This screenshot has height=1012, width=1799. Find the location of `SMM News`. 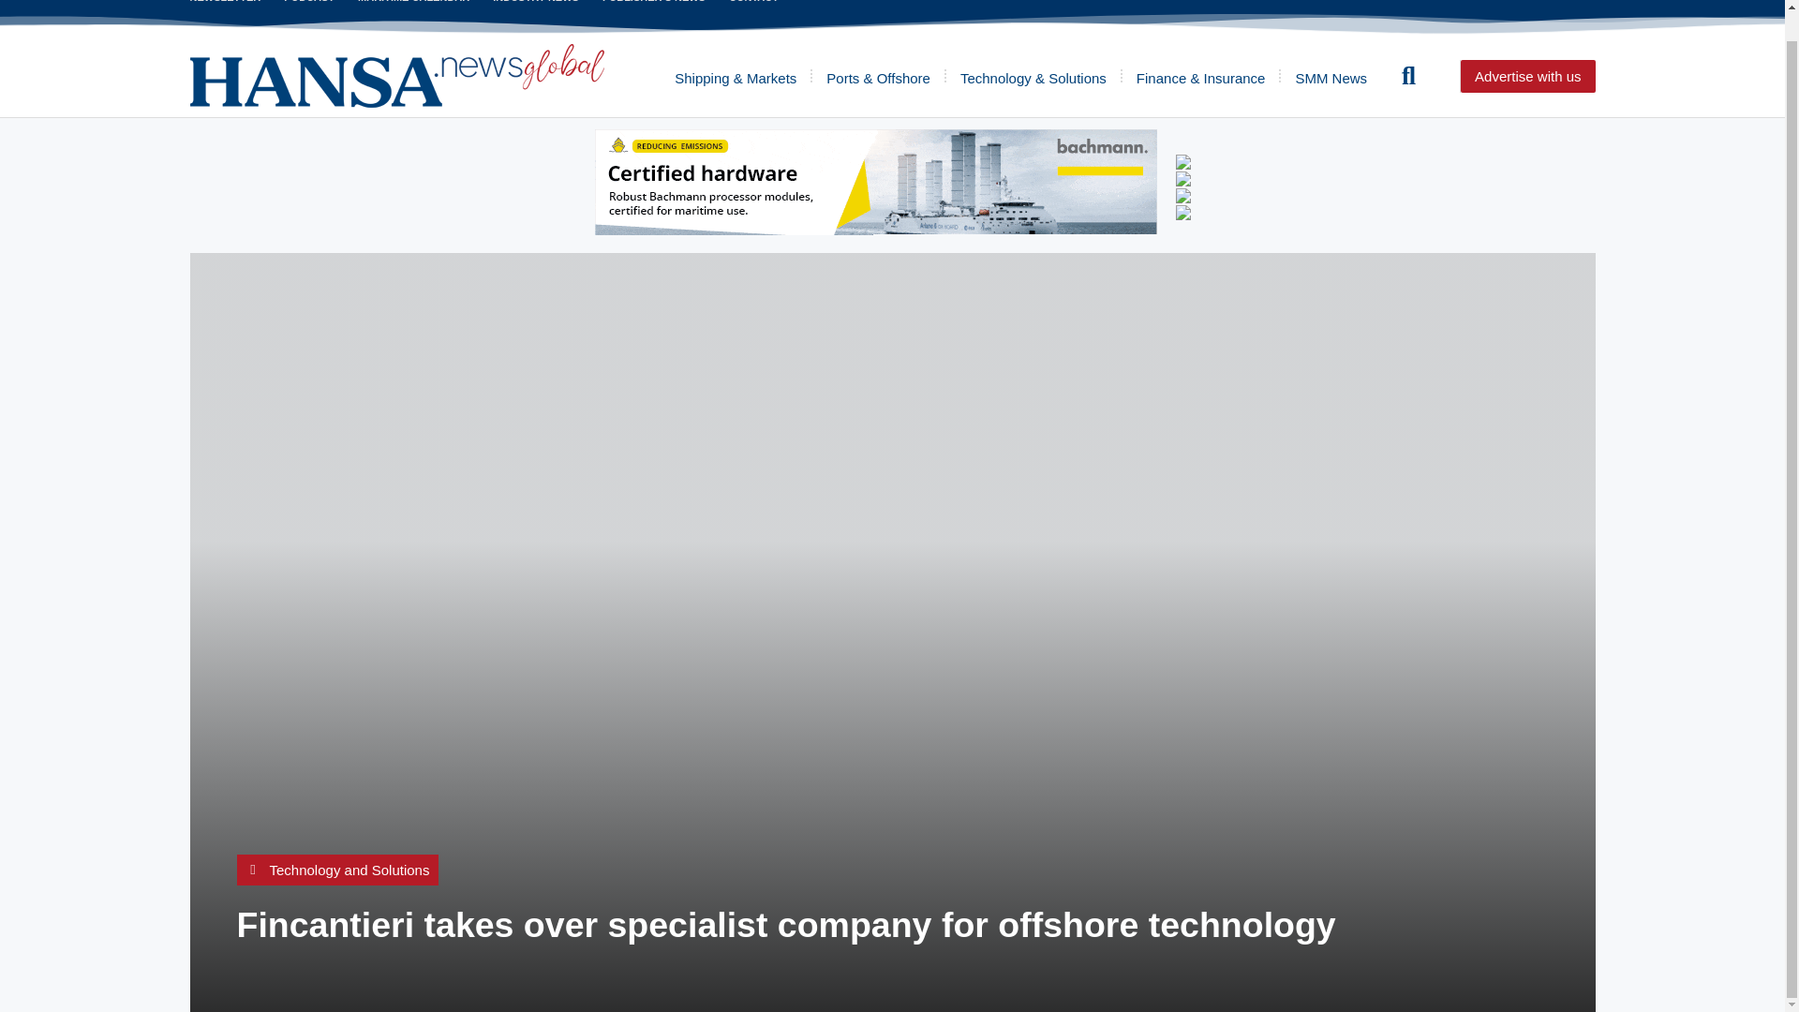

SMM News is located at coordinates (1331, 76).